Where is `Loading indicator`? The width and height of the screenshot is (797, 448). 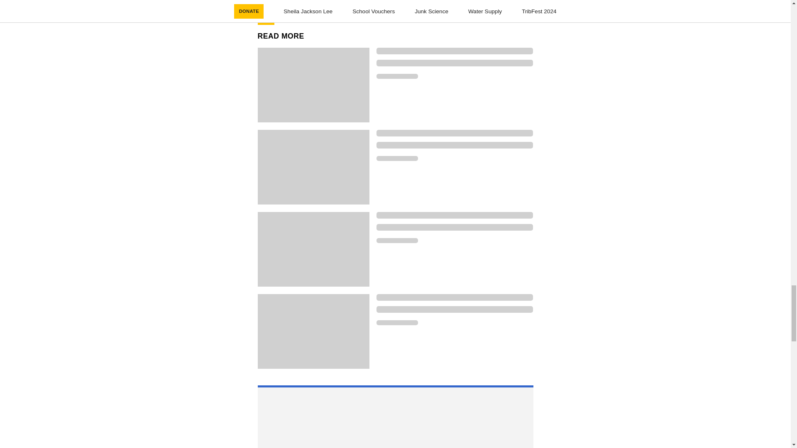
Loading indicator is located at coordinates (397, 76).